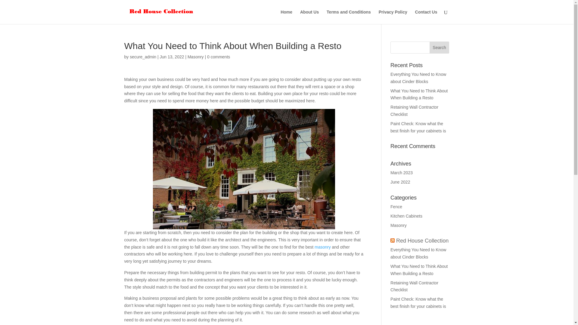 This screenshot has height=325, width=578. What do you see at coordinates (440, 48) in the screenshot?
I see `Search` at bounding box center [440, 48].